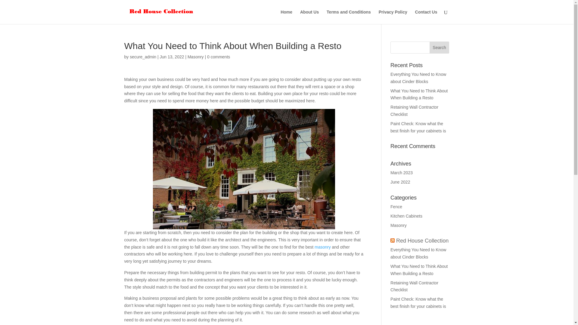 This screenshot has height=325, width=578. What do you see at coordinates (440, 48) in the screenshot?
I see `Search` at bounding box center [440, 48].